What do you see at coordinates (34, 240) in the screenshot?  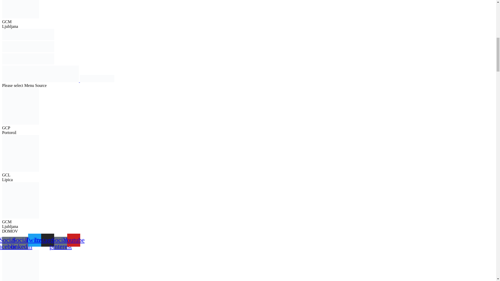 I see `Twitter` at bounding box center [34, 240].